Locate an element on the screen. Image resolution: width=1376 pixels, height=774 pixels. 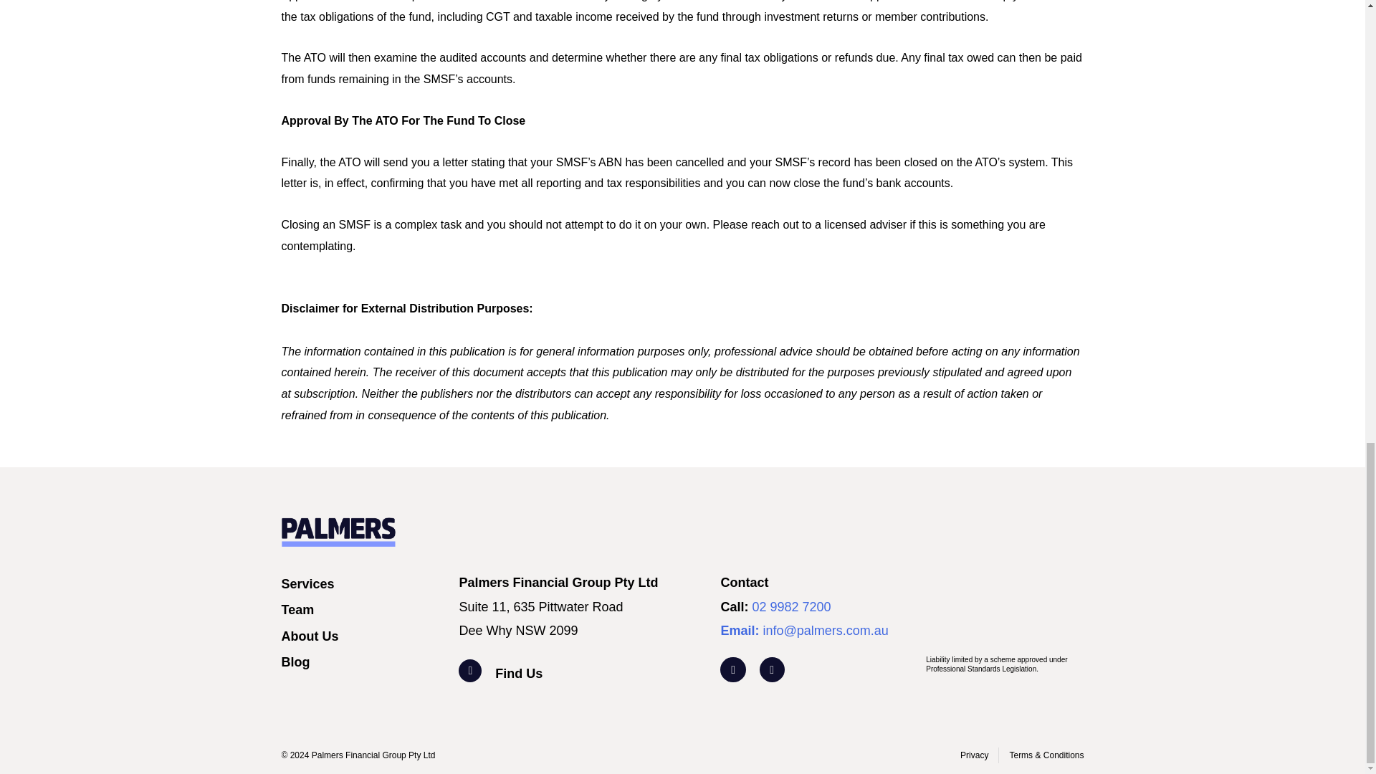
Team is located at coordinates (363, 610).